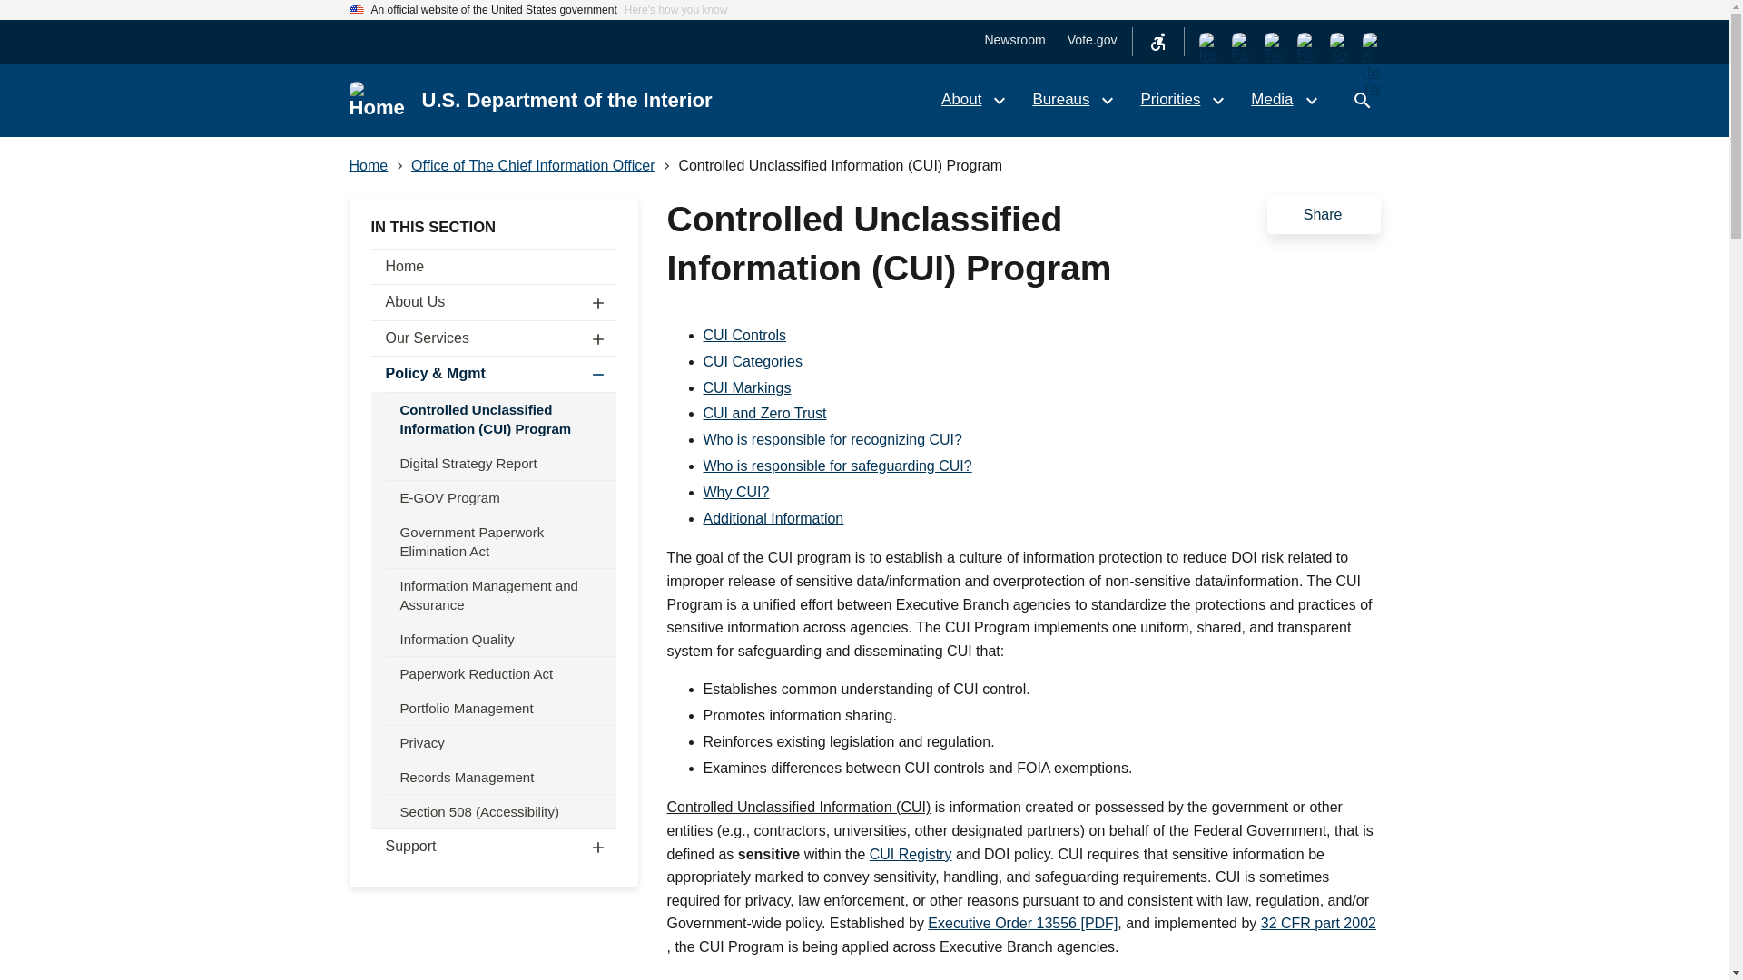 The height and width of the screenshot is (980, 1743). Describe the element at coordinates (1362, 100) in the screenshot. I see `Search` at that location.